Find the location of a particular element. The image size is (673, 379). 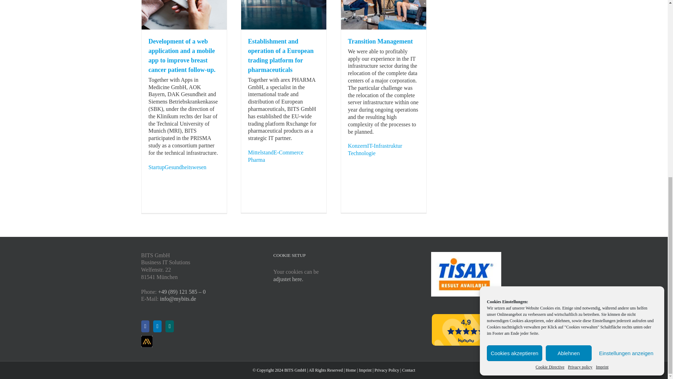

Cookies akzeptieren is located at coordinates (515, 21).